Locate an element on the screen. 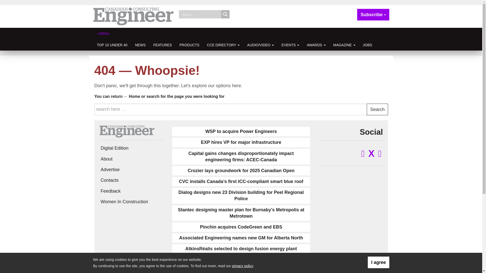 The width and height of the screenshot is (486, 273). Canadian Consulting Engineer is located at coordinates (127, 131).